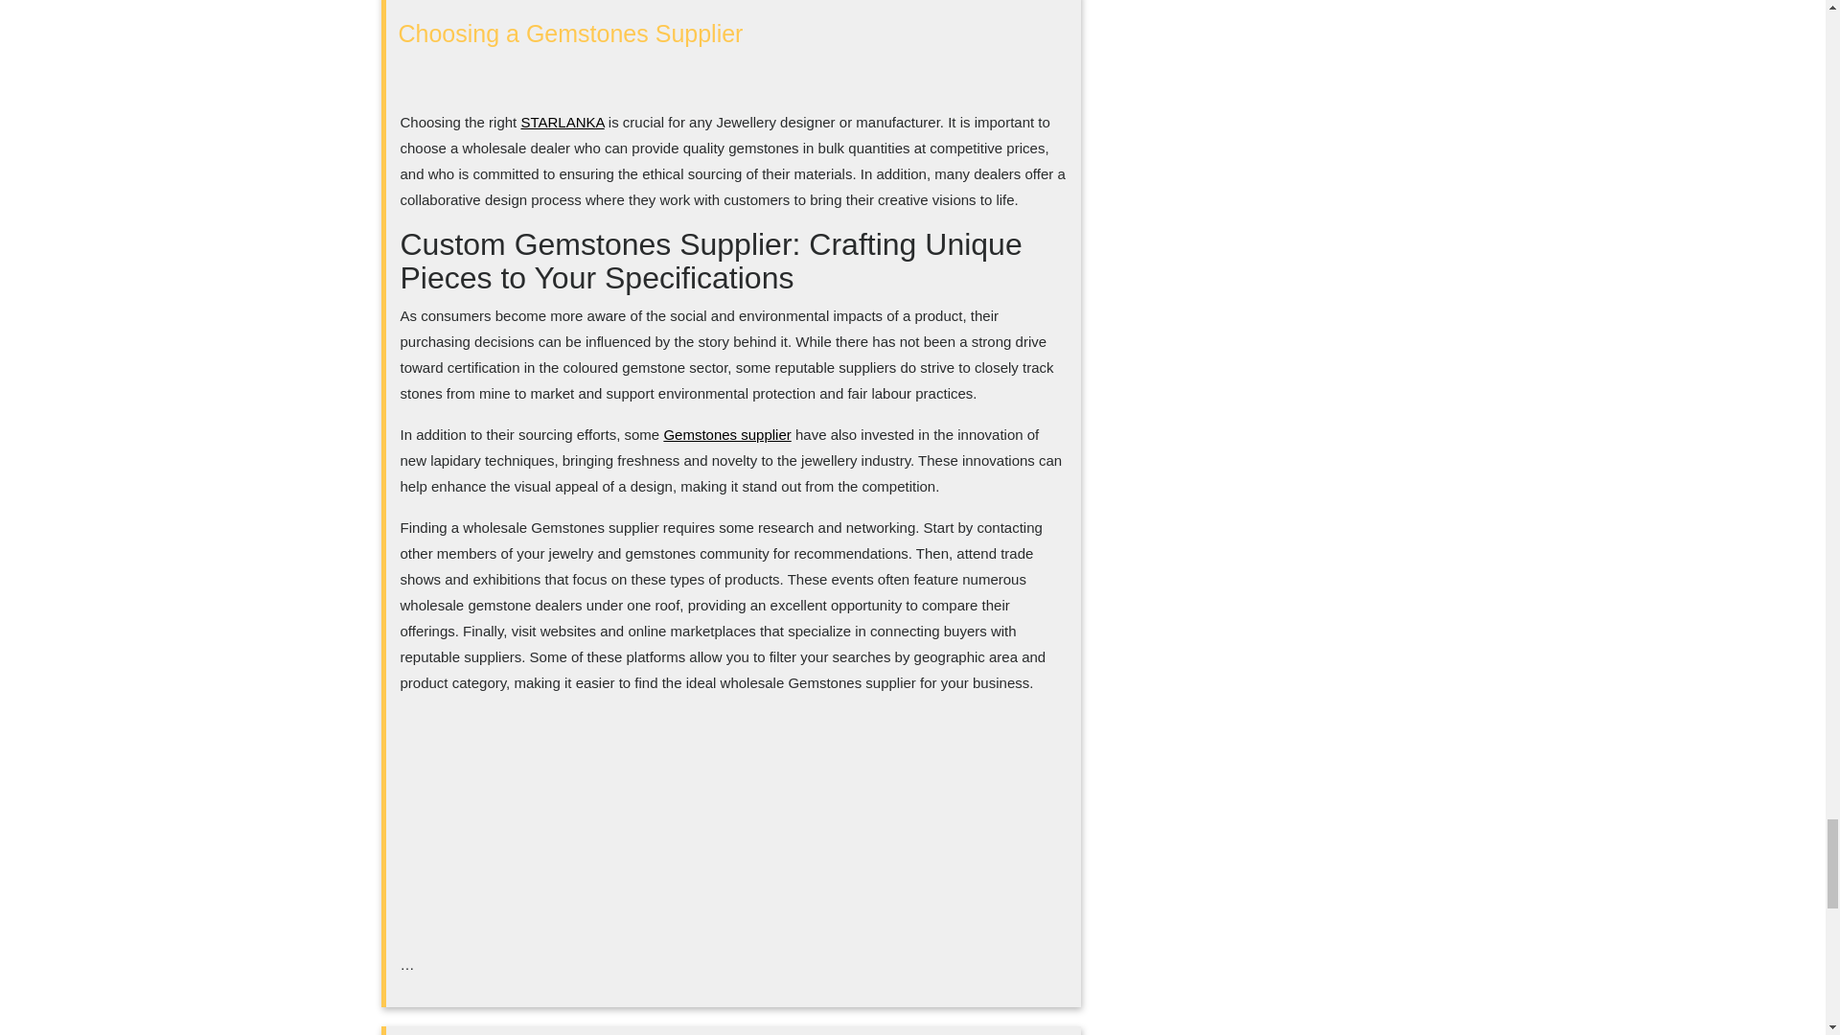 The image size is (1840, 1035). What do you see at coordinates (571, 33) in the screenshot?
I see `Choosing a Gemstones Supplier` at bounding box center [571, 33].